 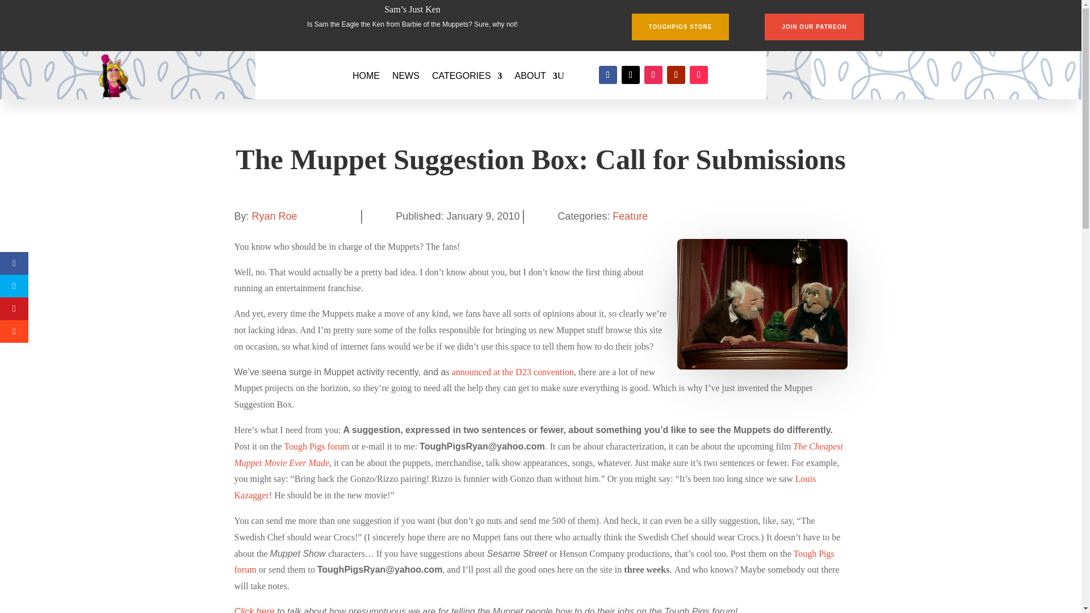 What do you see at coordinates (814, 27) in the screenshot?
I see `JOIN OUR PATREON` at bounding box center [814, 27].